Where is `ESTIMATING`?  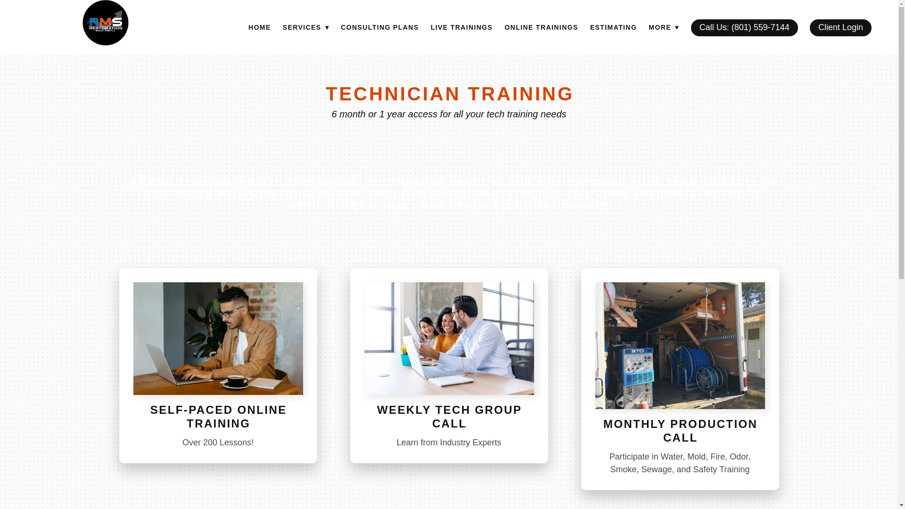
ESTIMATING is located at coordinates (613, 28).